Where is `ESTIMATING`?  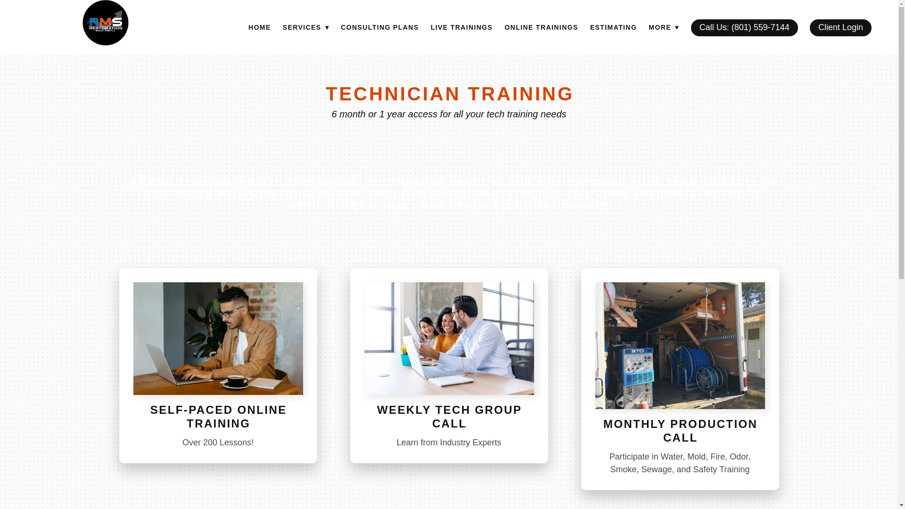
ESTIMATING is located at coordinates (613, 28).